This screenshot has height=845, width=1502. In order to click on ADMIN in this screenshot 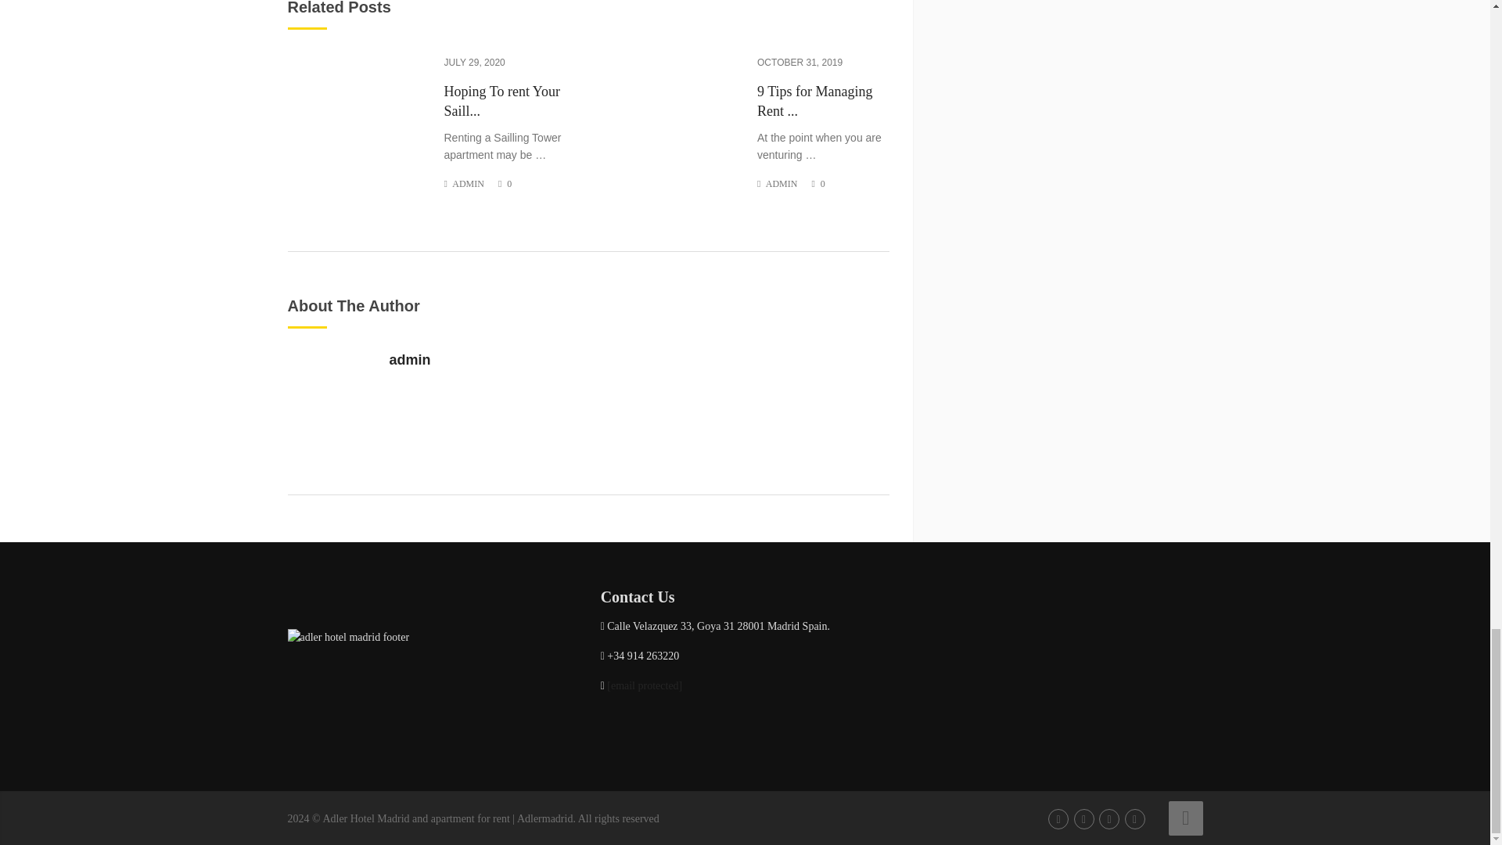, I will do `click(782, 183)`.